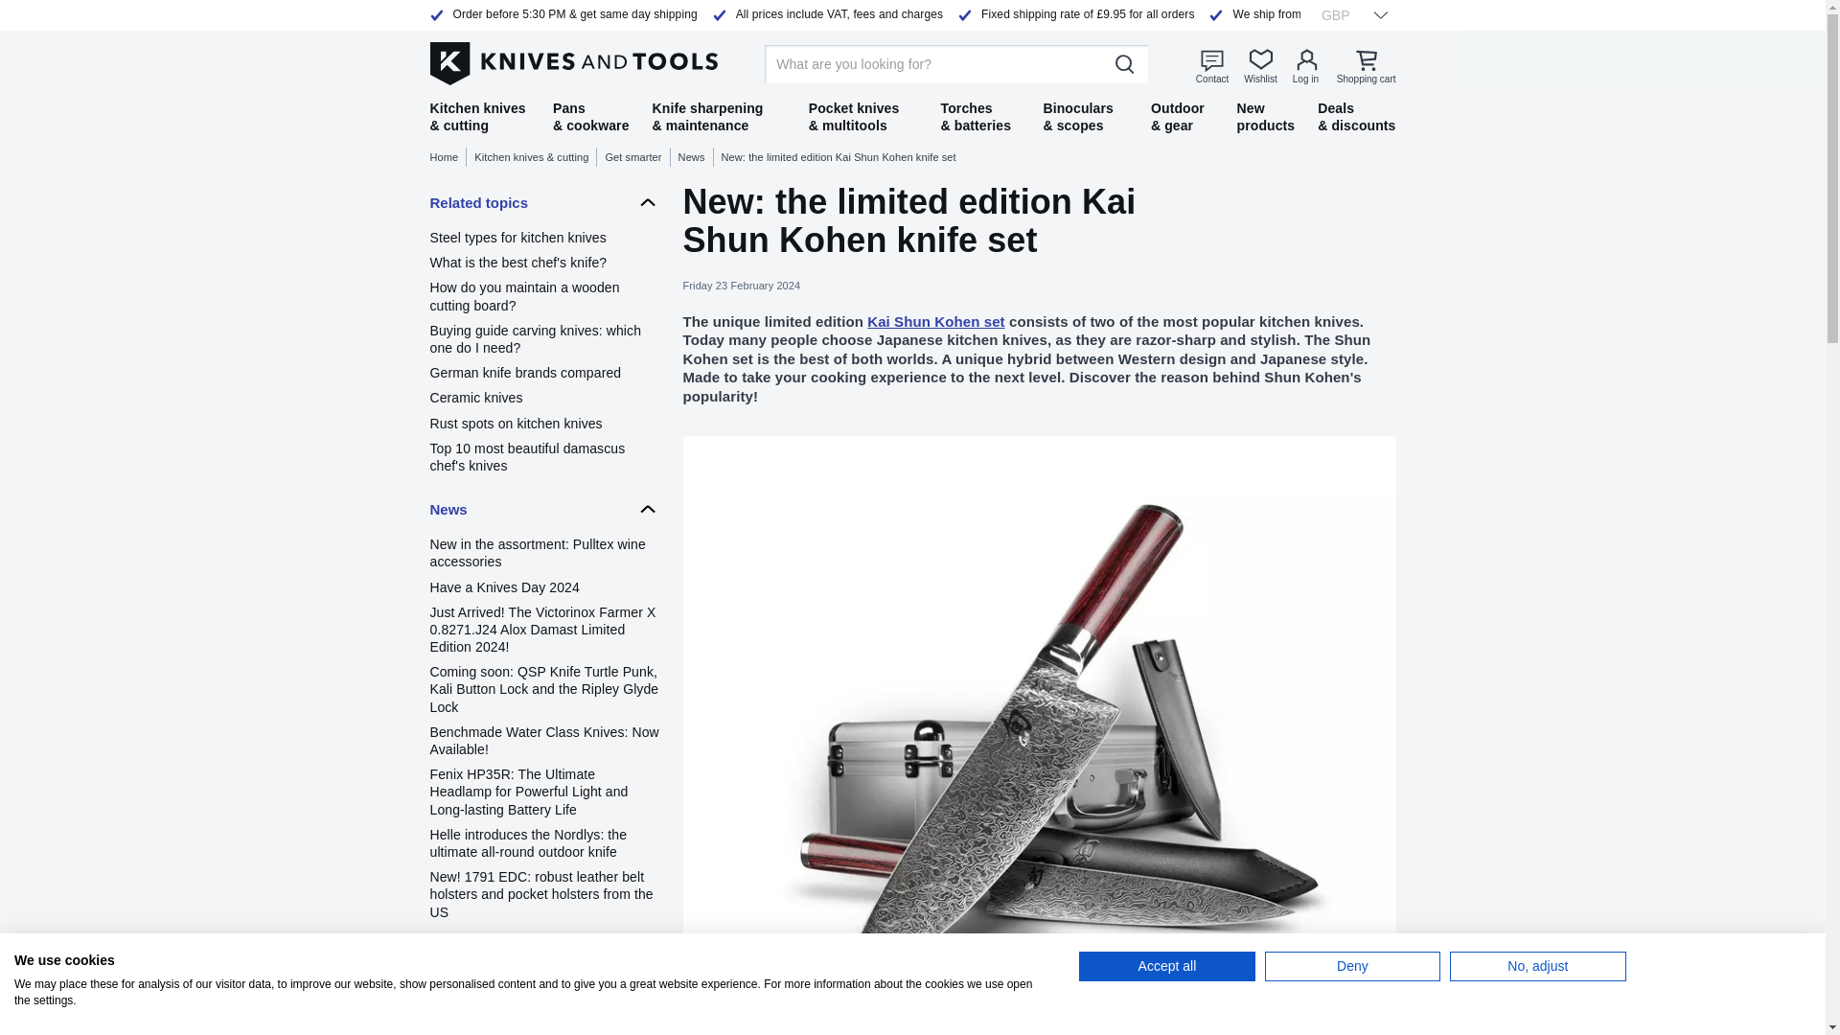 This screenshot has width=1840, height=1035. I want to click on Home, so click(448, 157).